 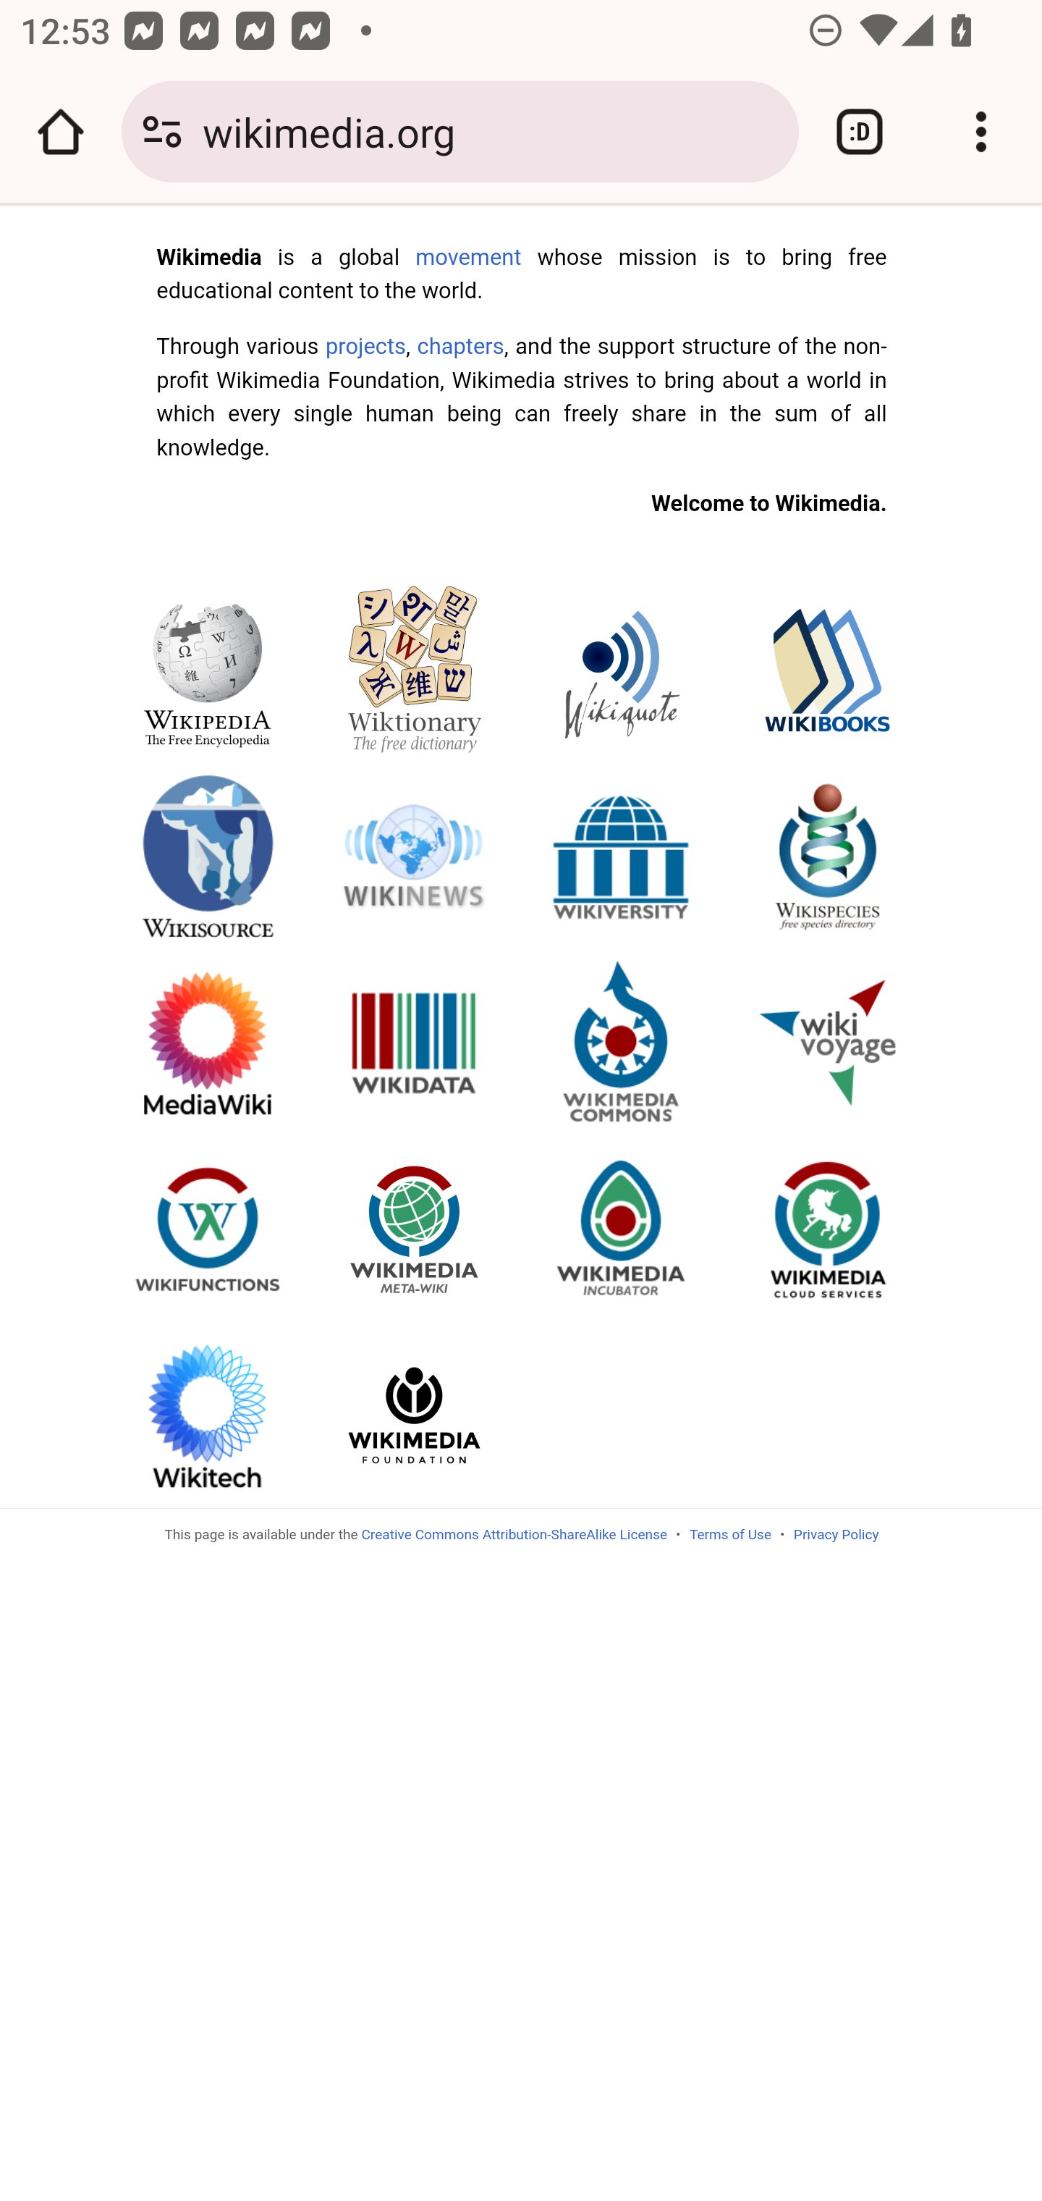 I want to click on Wikidata, so click(x=415, y=1042).